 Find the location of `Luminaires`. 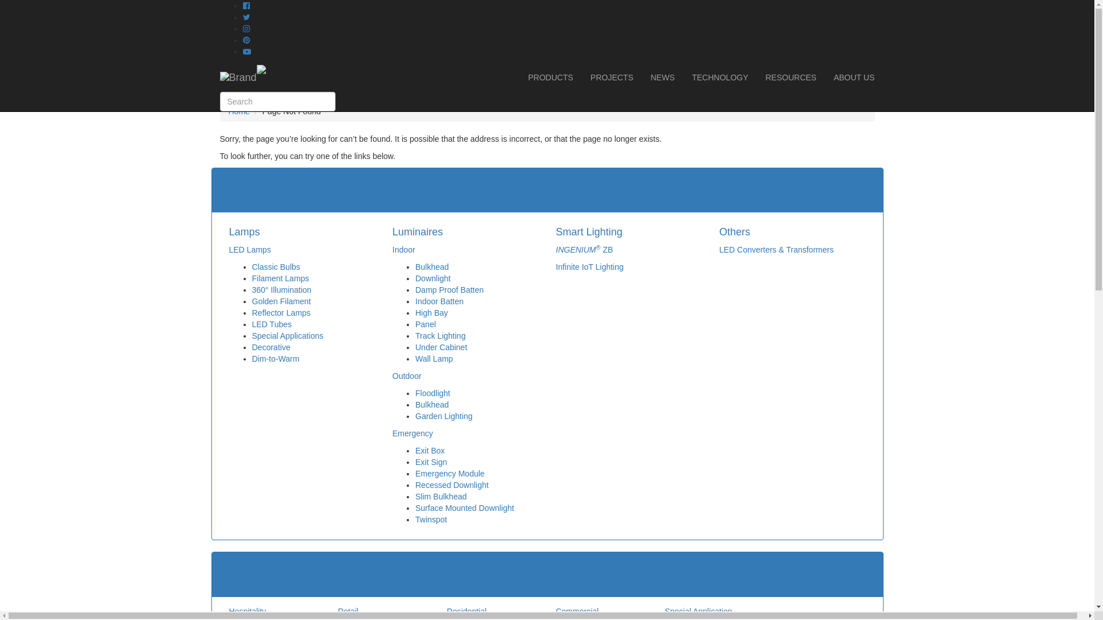

Luminaires is located at coordinates (418, 232).